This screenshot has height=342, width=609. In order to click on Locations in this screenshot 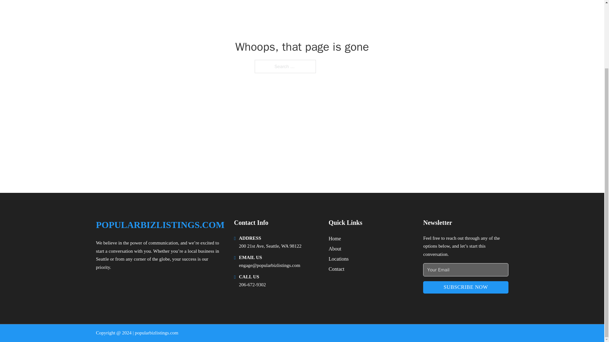, I will do `click(338, 258)`.